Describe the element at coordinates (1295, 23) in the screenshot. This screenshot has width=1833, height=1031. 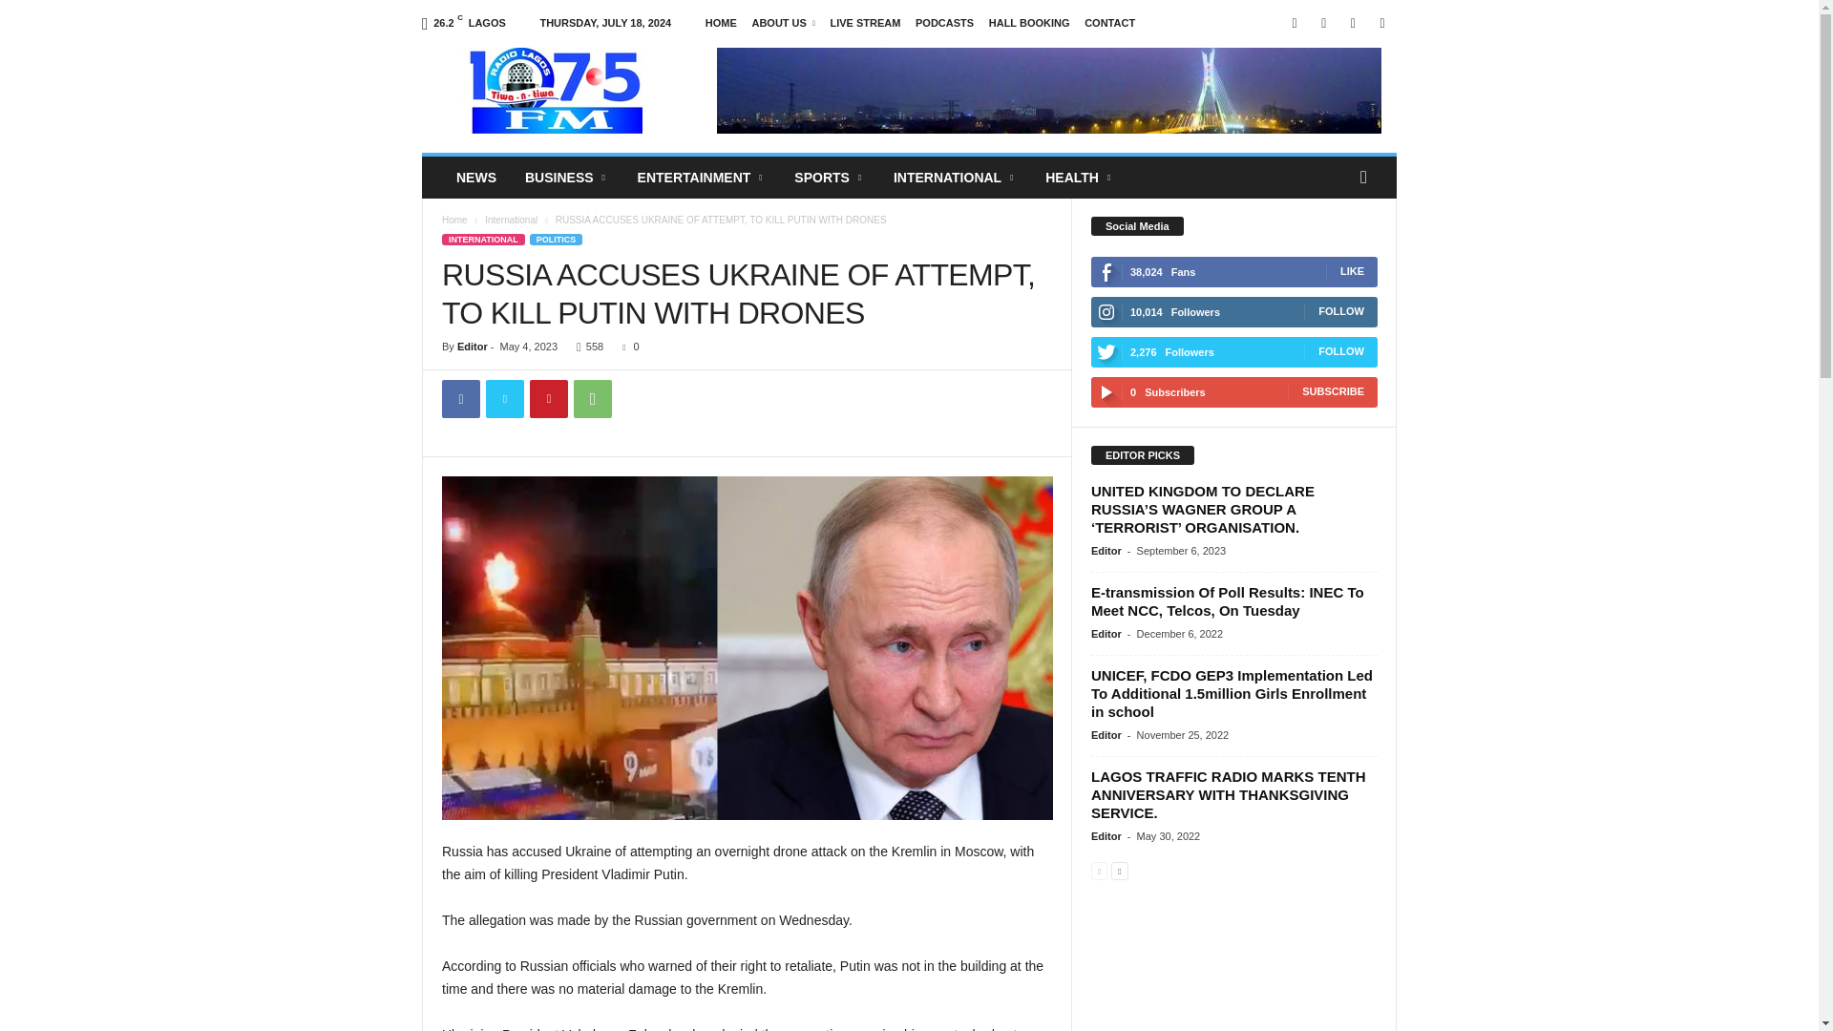
I see `Facebook` at that location.